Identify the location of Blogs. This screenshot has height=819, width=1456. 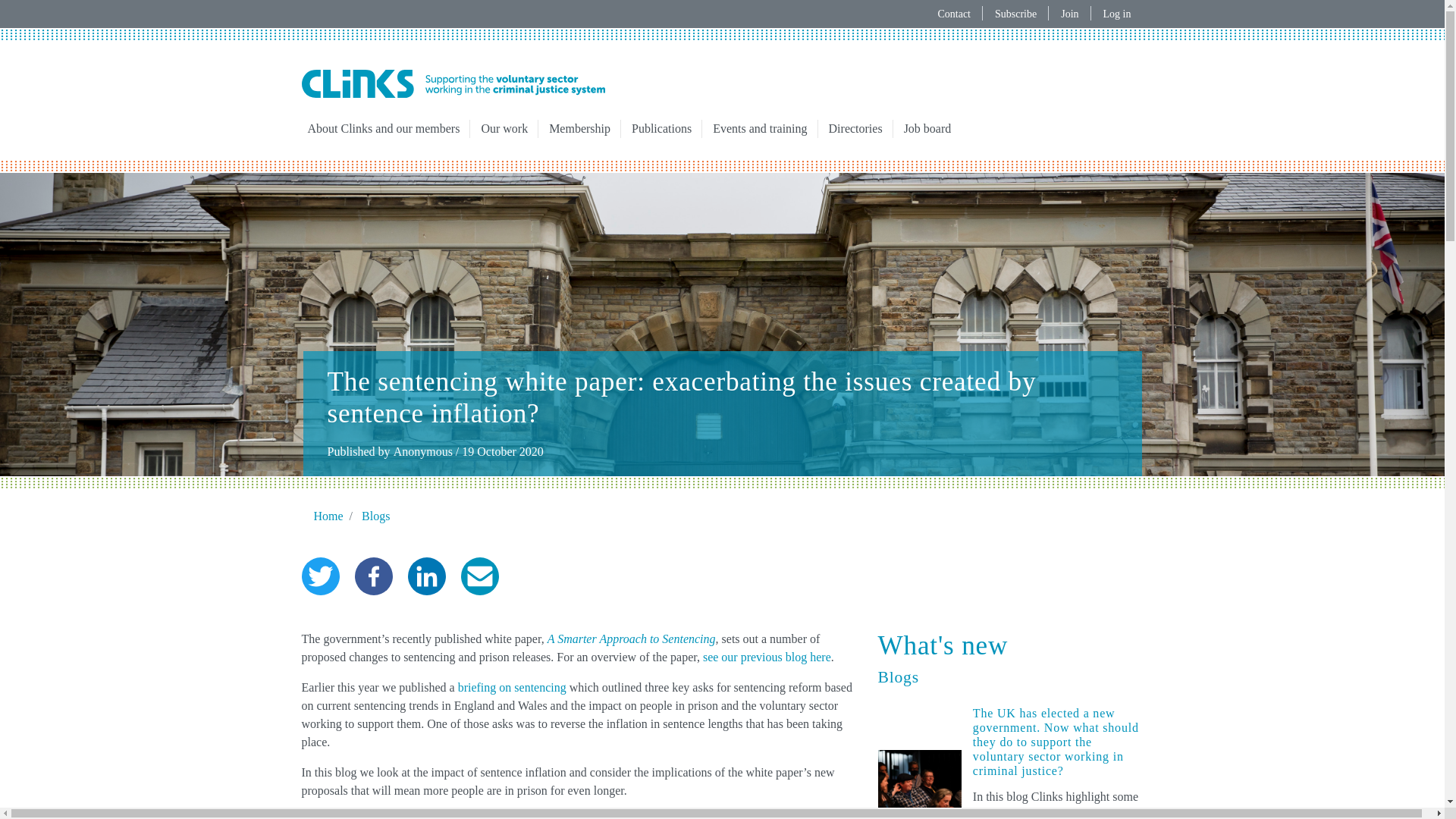
(375, 516).